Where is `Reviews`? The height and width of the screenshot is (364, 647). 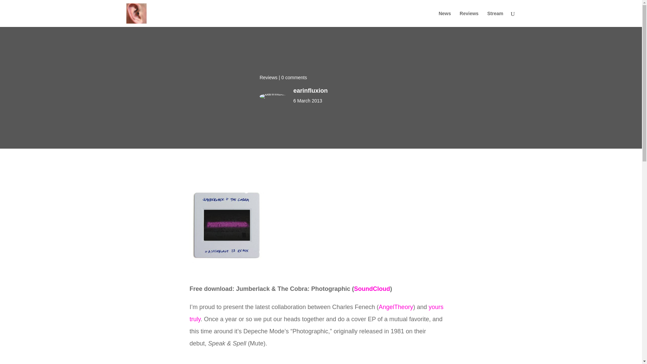 Reviews is located at coordinates (268, 78).